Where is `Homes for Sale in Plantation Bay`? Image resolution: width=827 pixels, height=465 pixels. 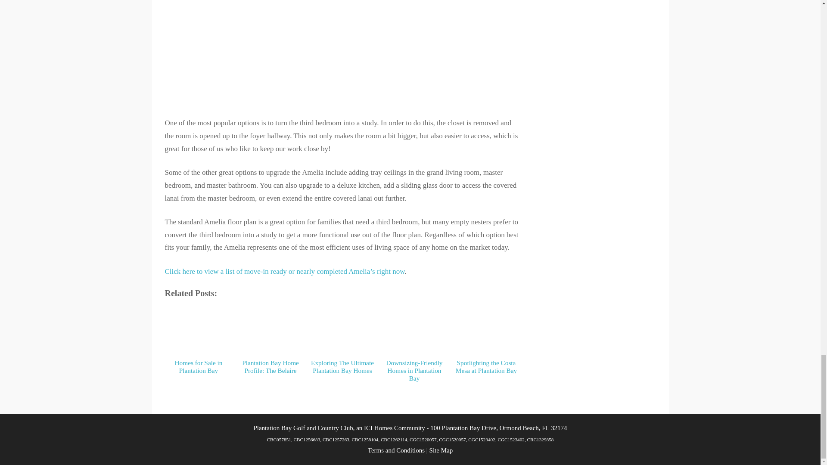
Homes for Sale in Plantation Bay is located at coordinates (199, 329).